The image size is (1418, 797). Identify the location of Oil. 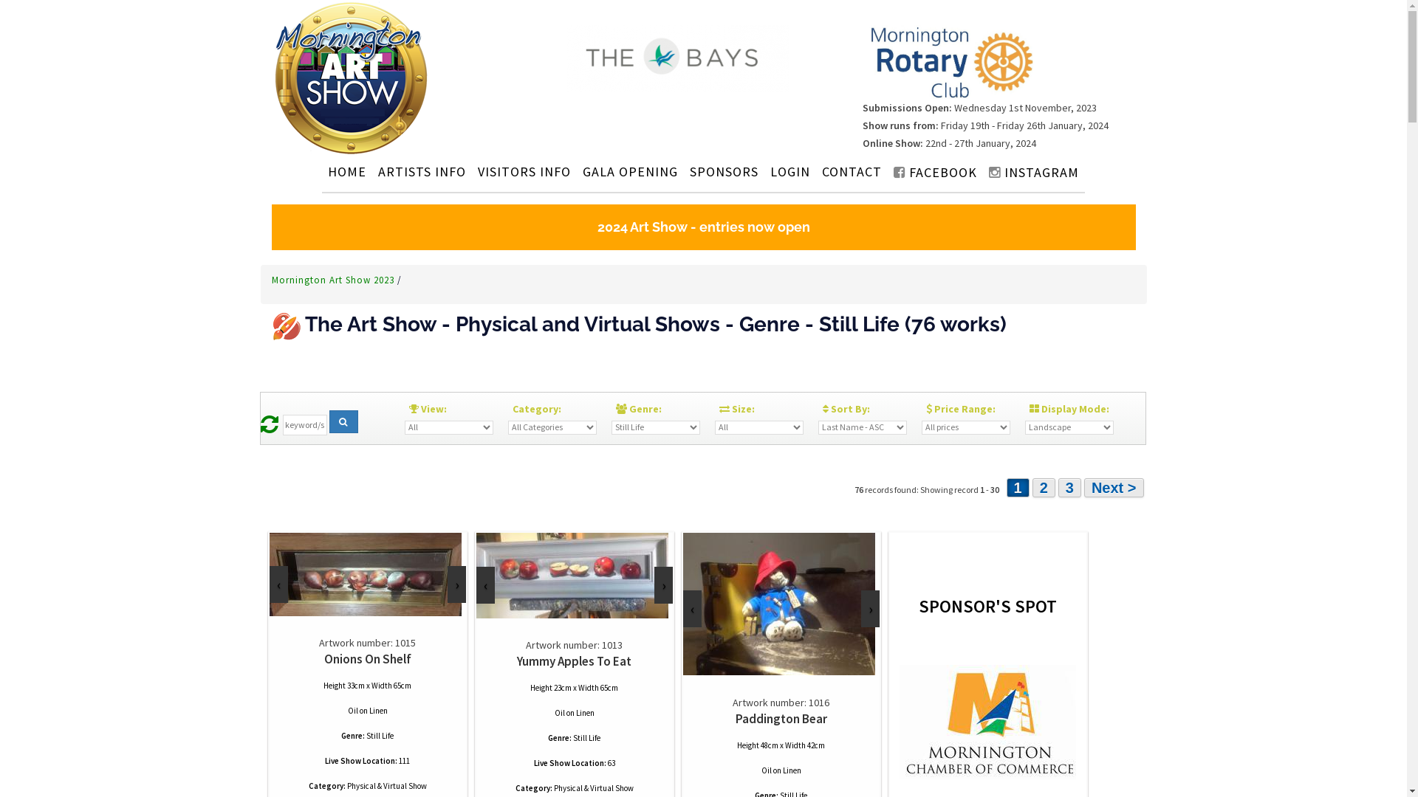
(559, 713).